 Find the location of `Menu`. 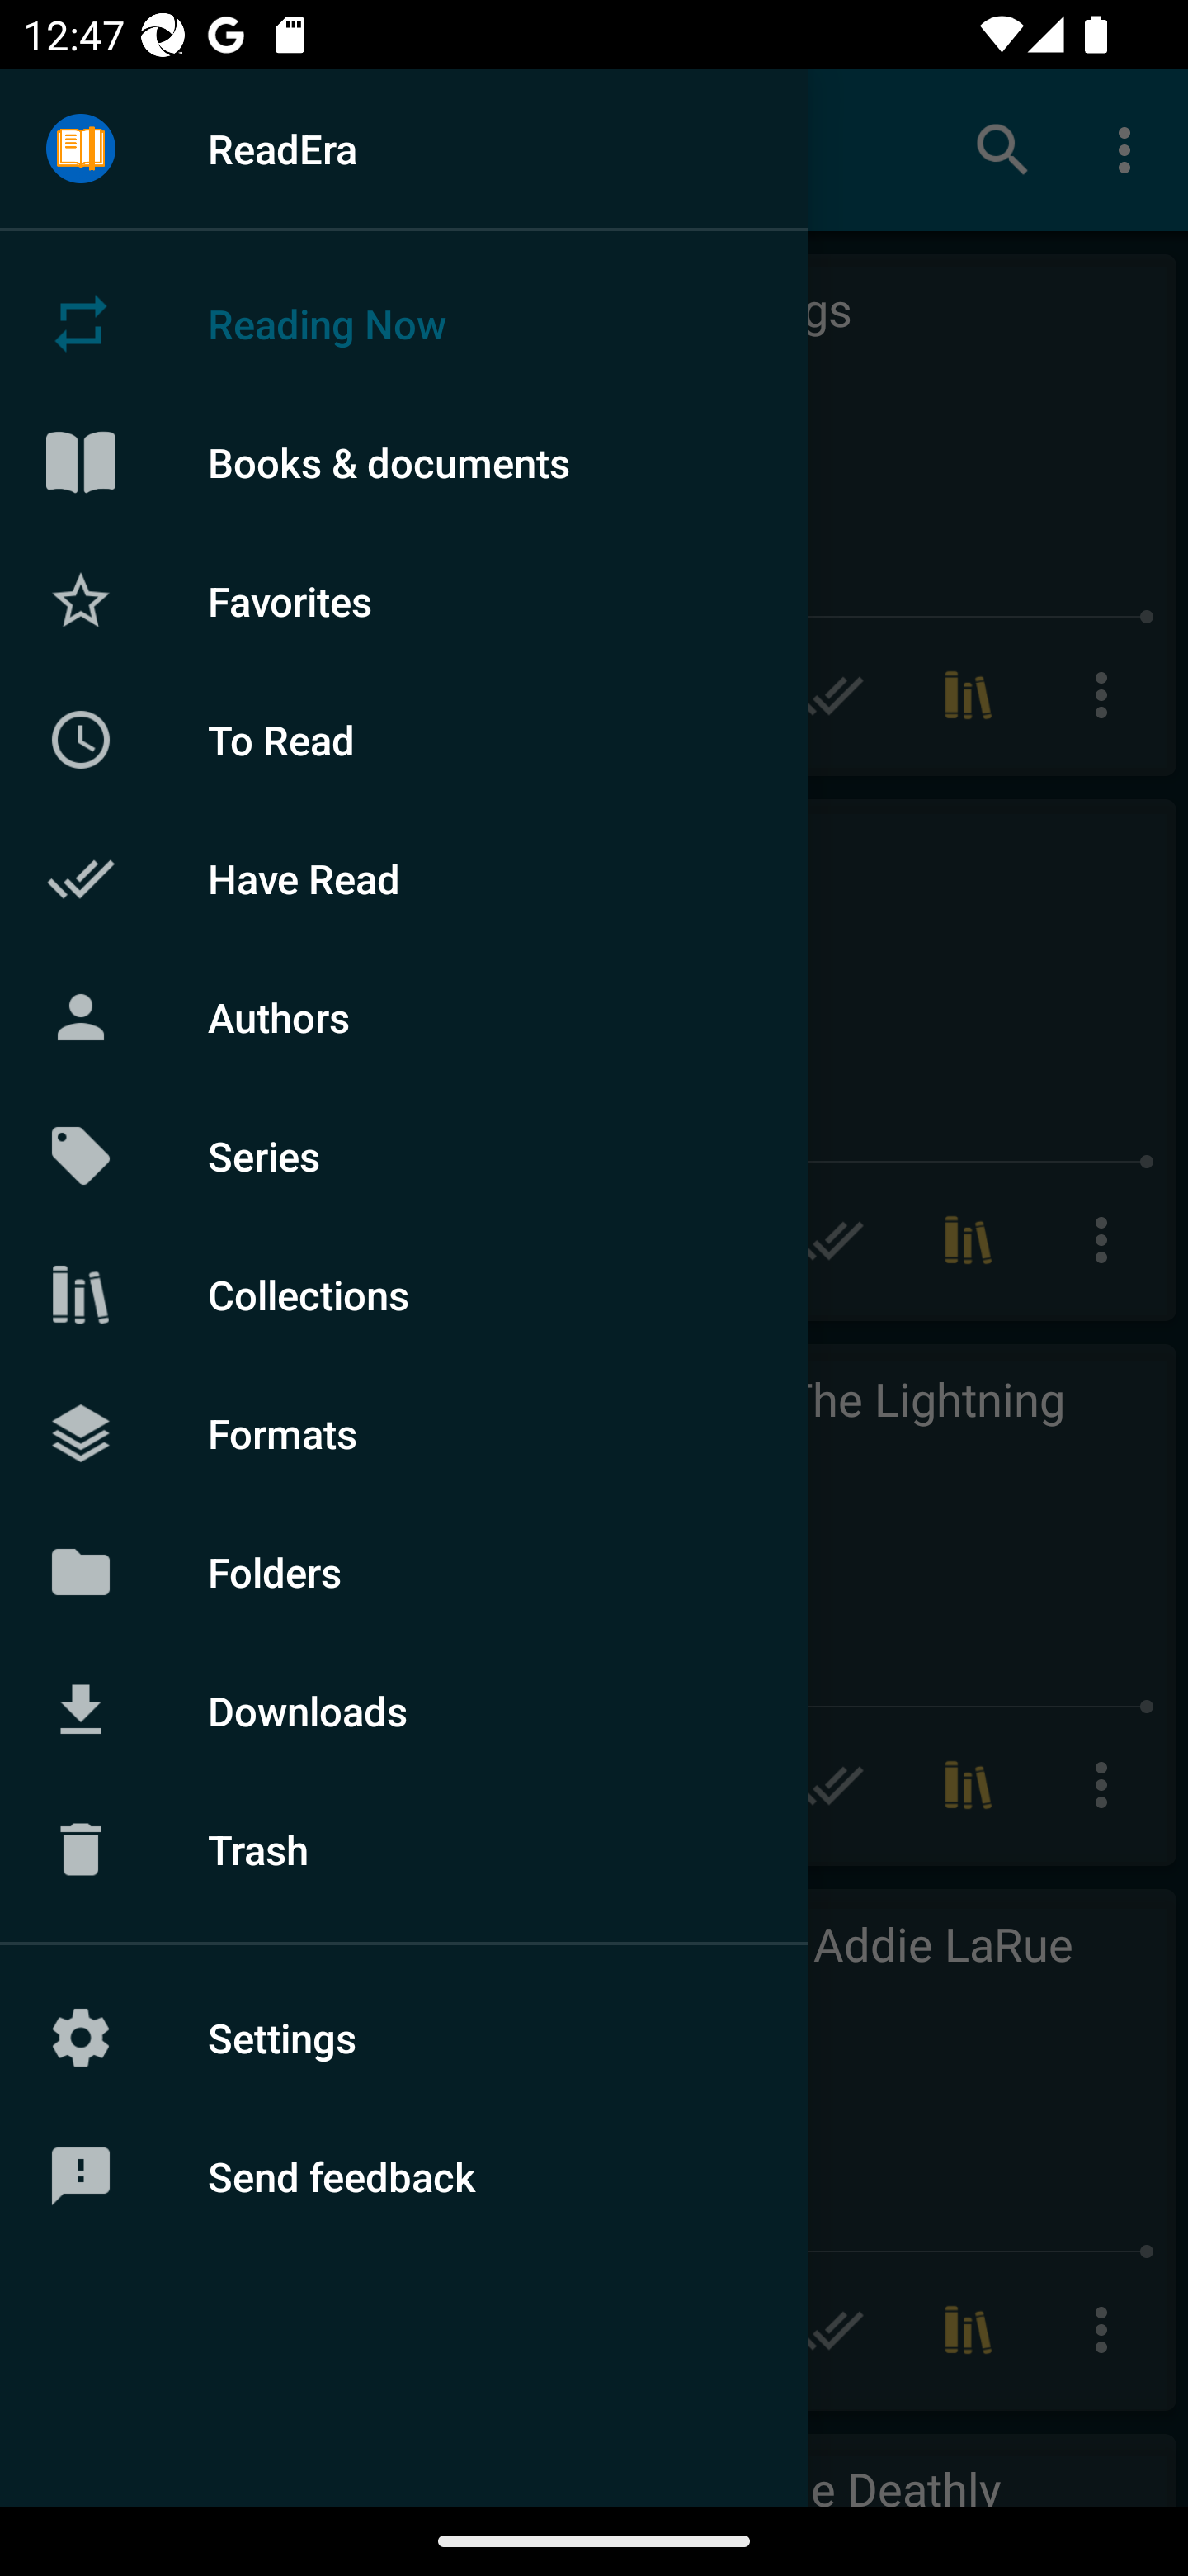

Menu is located at coordinates (81, 150).